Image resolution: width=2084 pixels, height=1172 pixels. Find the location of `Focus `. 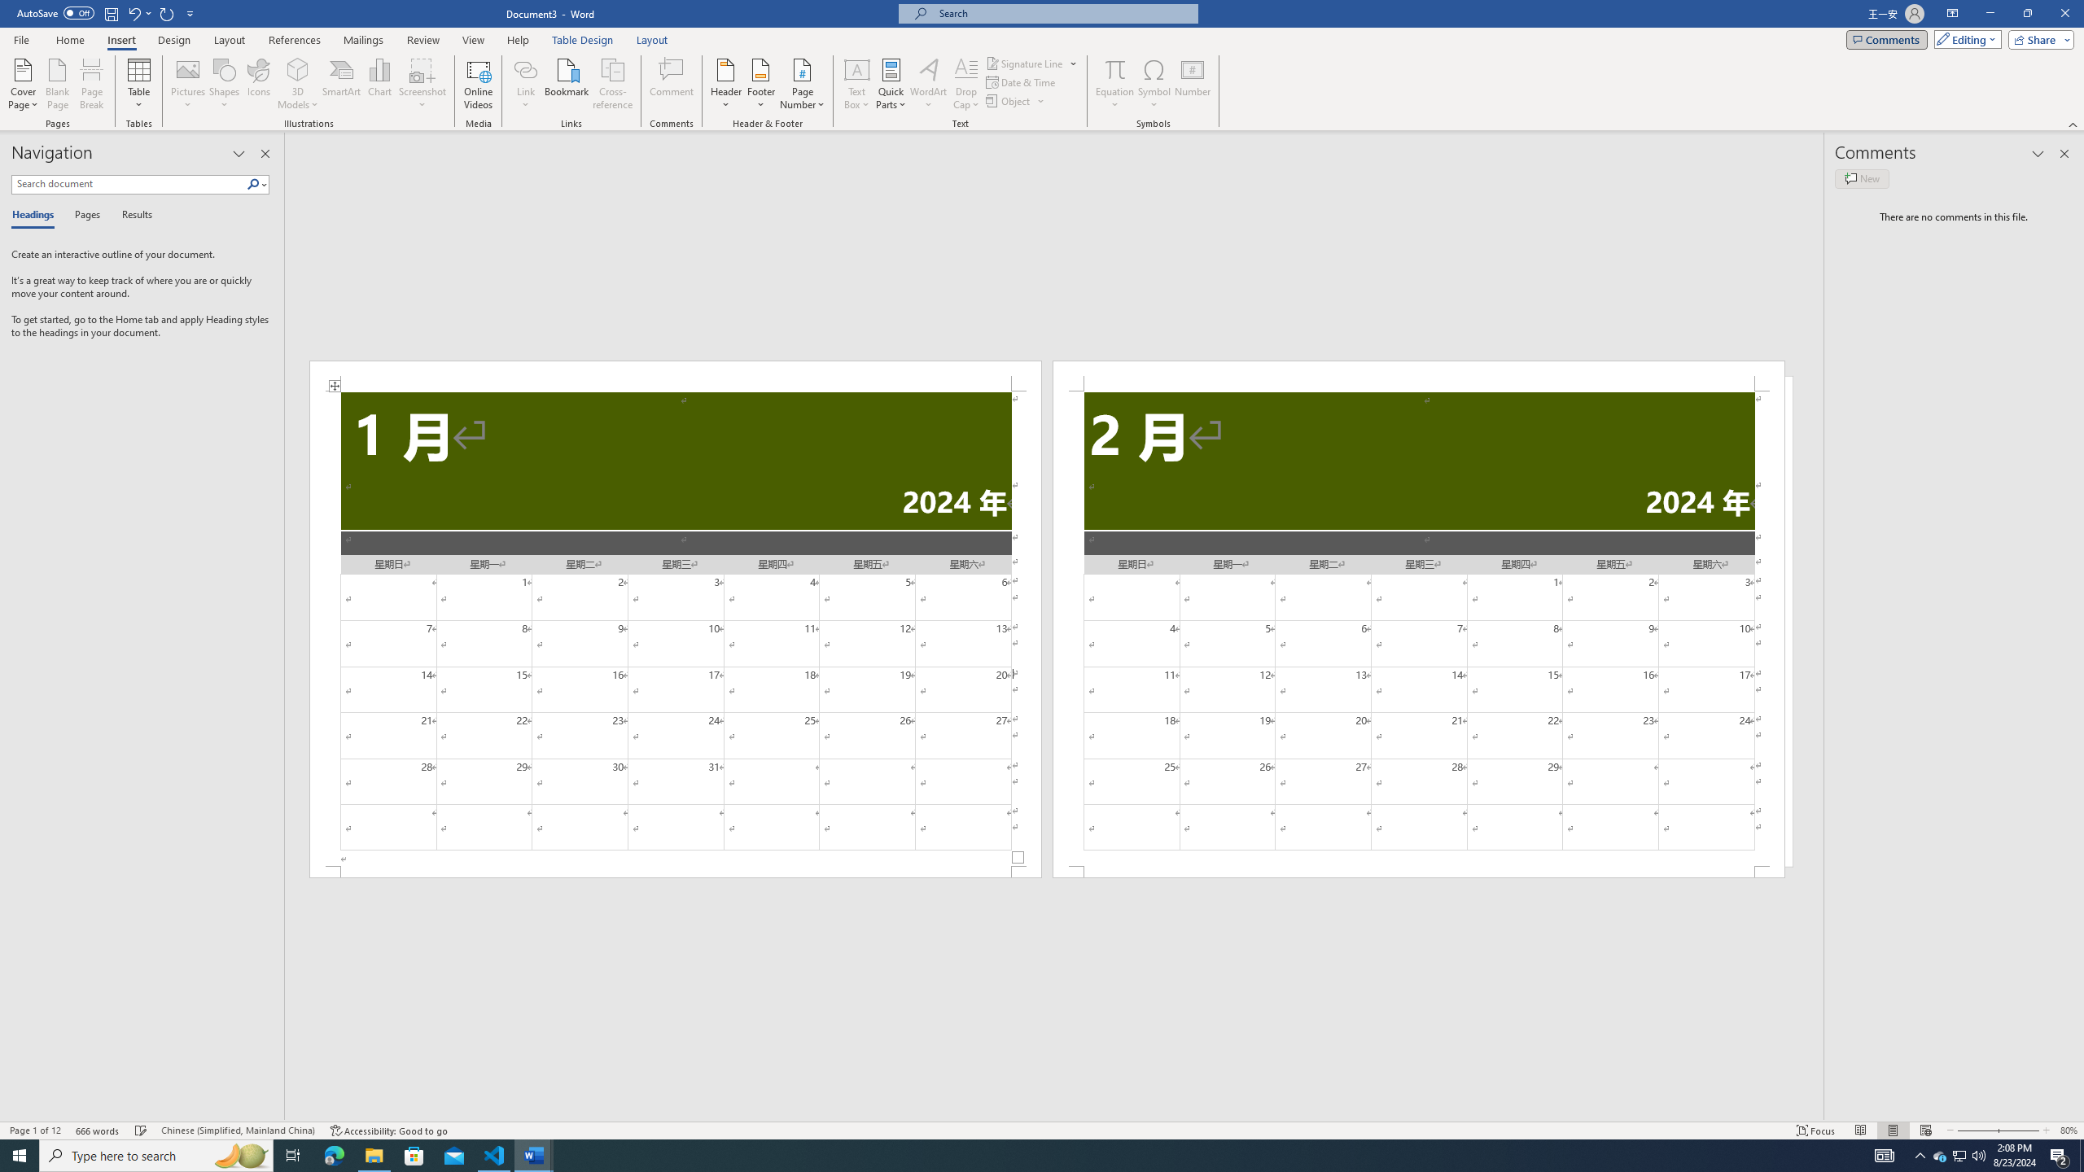

Focus  is located at coordinates (1816, 1130).